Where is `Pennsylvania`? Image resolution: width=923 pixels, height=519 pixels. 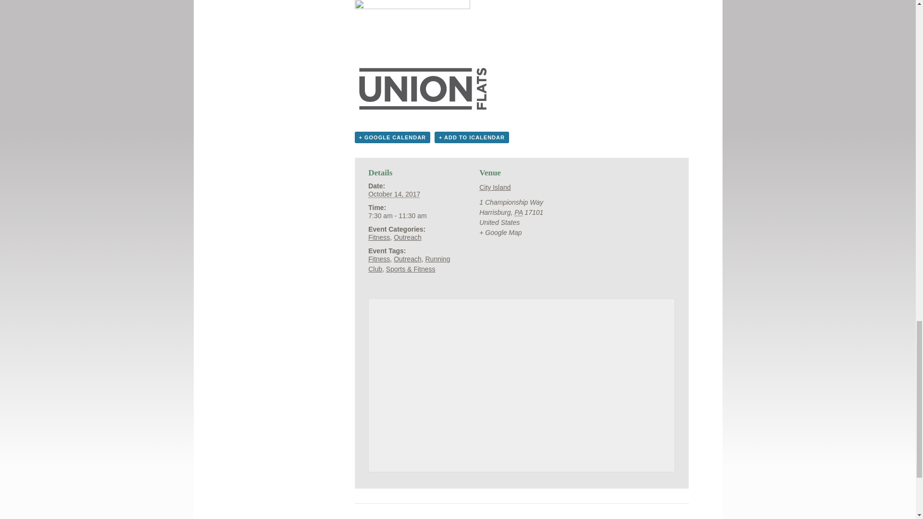 Pennsylvania is located at coordinates (518, 212).